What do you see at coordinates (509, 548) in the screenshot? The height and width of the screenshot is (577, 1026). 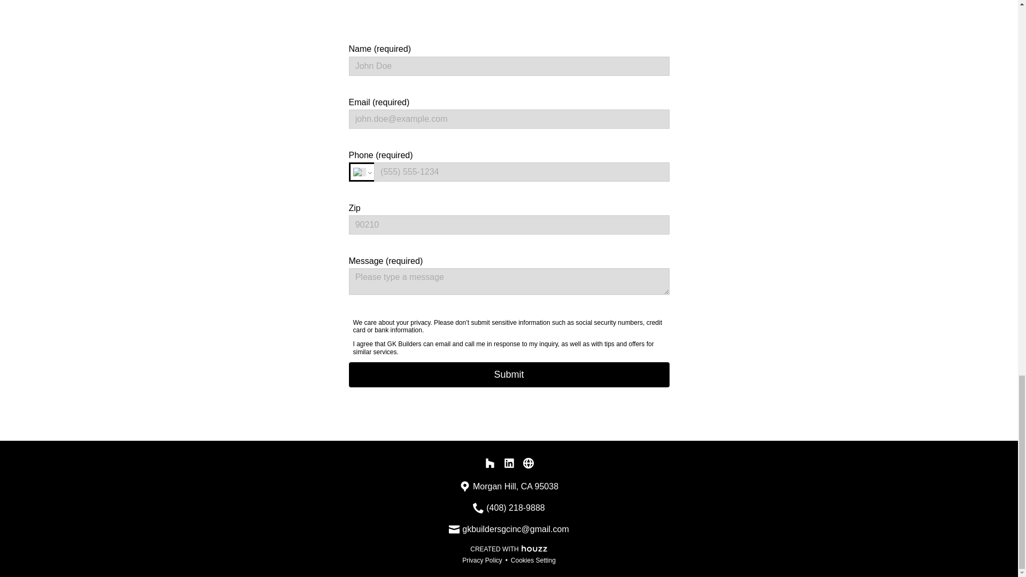 I see `CREATED WITHHouzz` at bounding box center [509, 548].